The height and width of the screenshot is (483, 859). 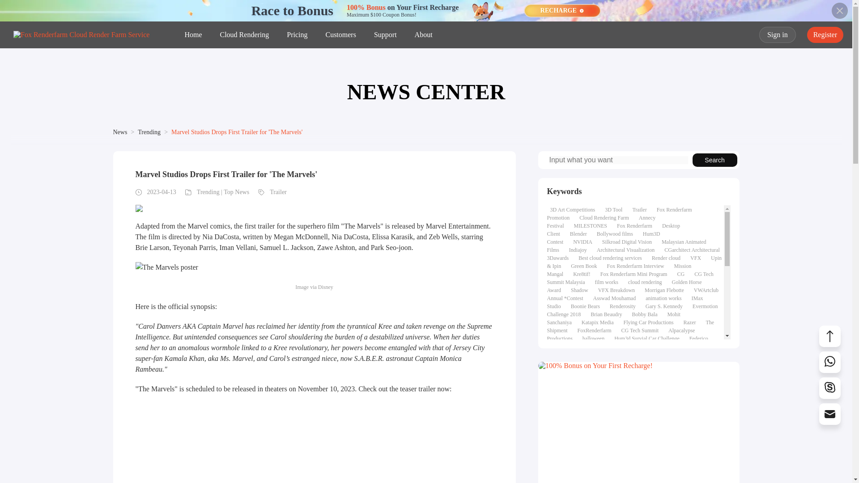 What do you see at coordinates (340, 35) in the screenshot?
I see `Customers` at bounding box center [340, 35].